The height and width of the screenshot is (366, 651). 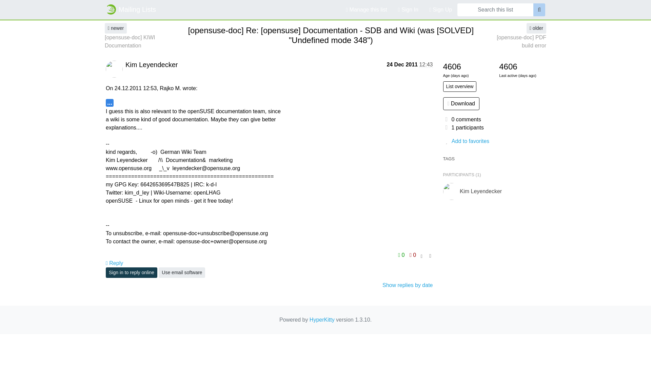 I want to click on openSUSE Mailing Lists, so click(x=131, y=9).